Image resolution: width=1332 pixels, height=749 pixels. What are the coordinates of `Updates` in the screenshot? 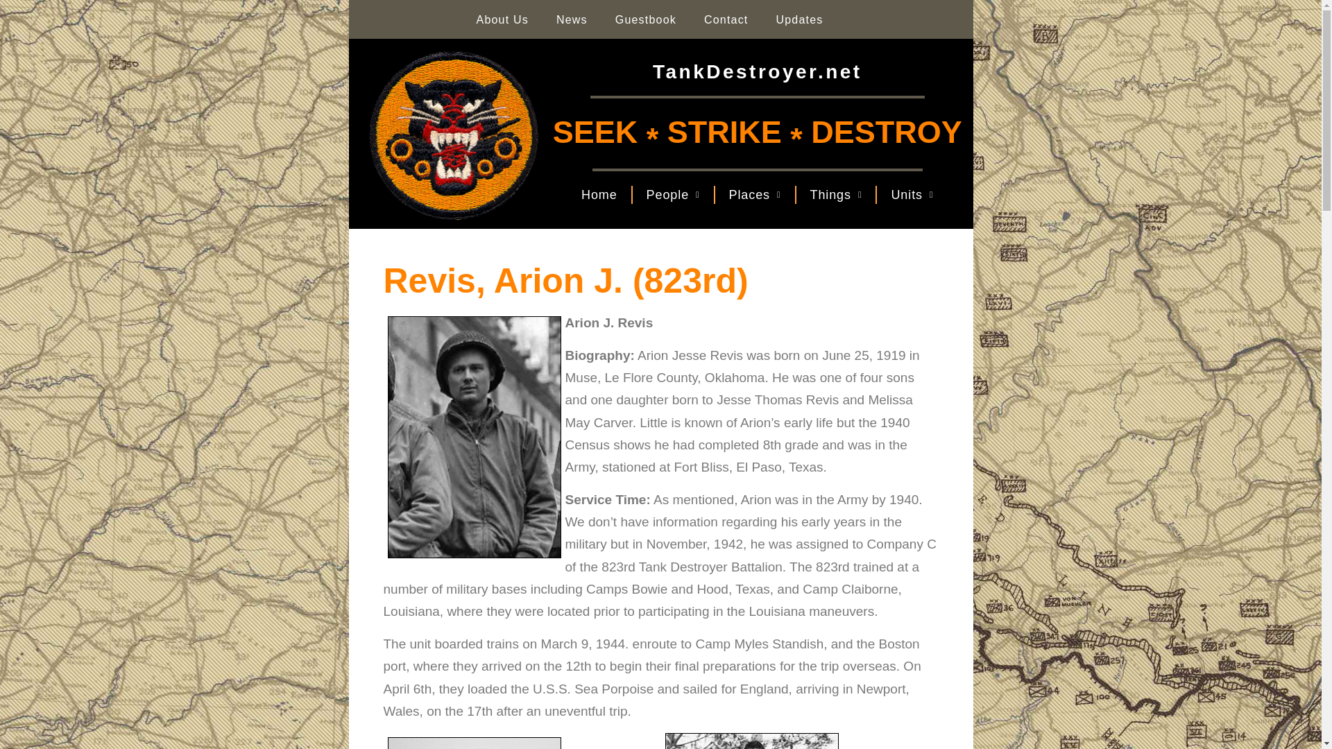 It's located at (799, 19).